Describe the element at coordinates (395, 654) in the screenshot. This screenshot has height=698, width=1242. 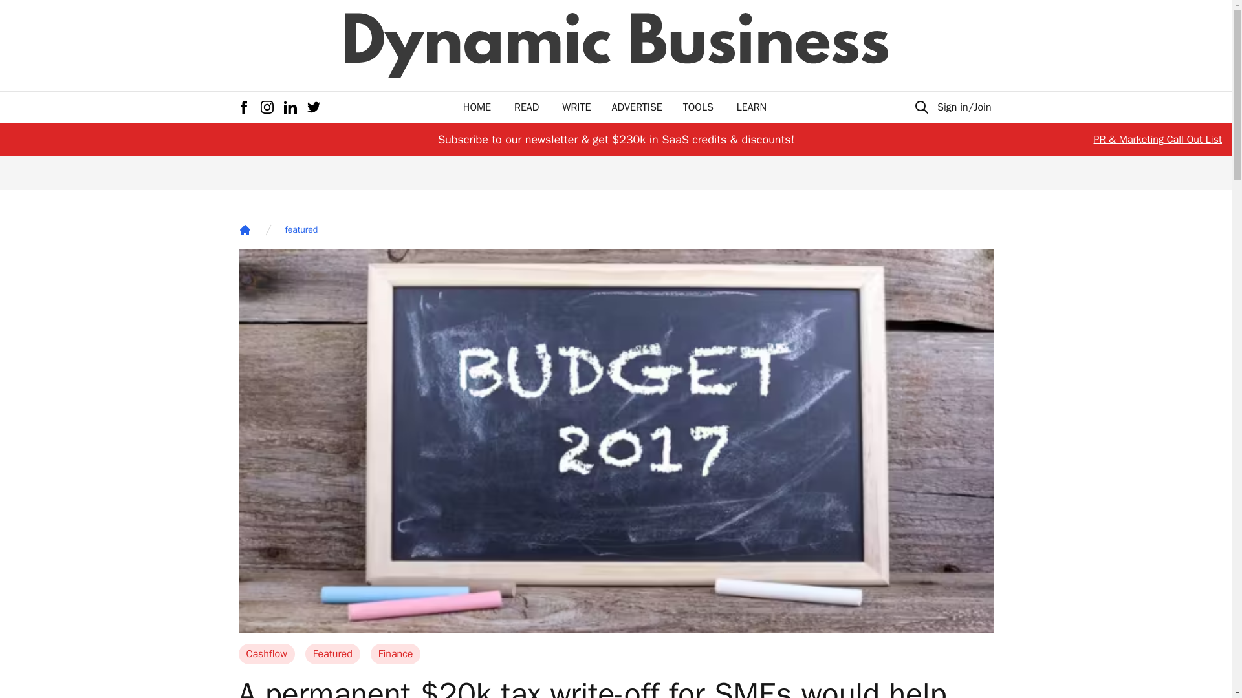
I see `Finance` at that location.